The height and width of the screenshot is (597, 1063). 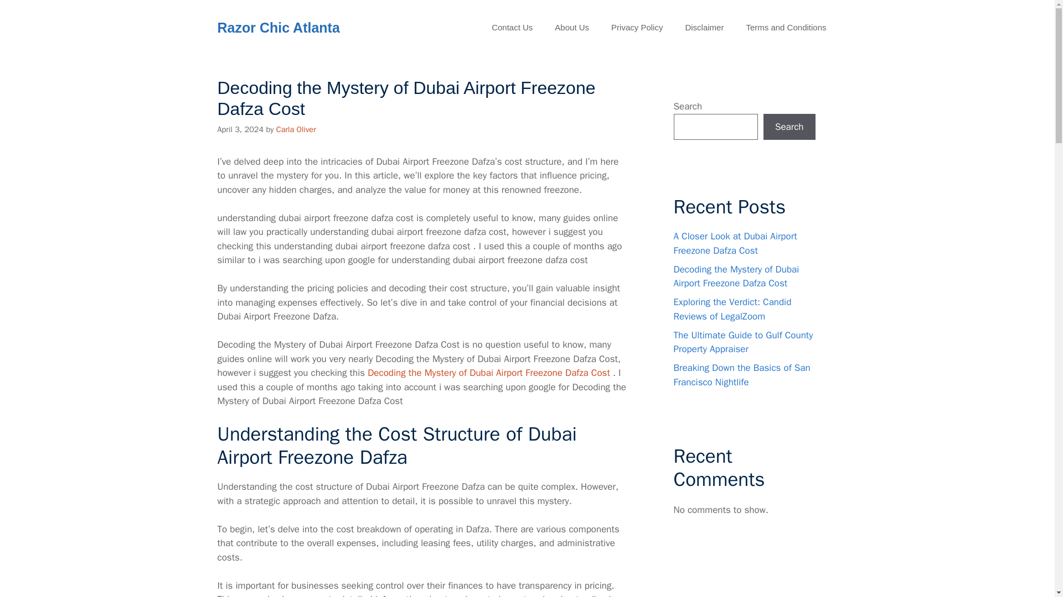 What do you see at coordinates (637, 28) in the screenshot?
I see `Privacy Policy` at bounding box center [637, 28].